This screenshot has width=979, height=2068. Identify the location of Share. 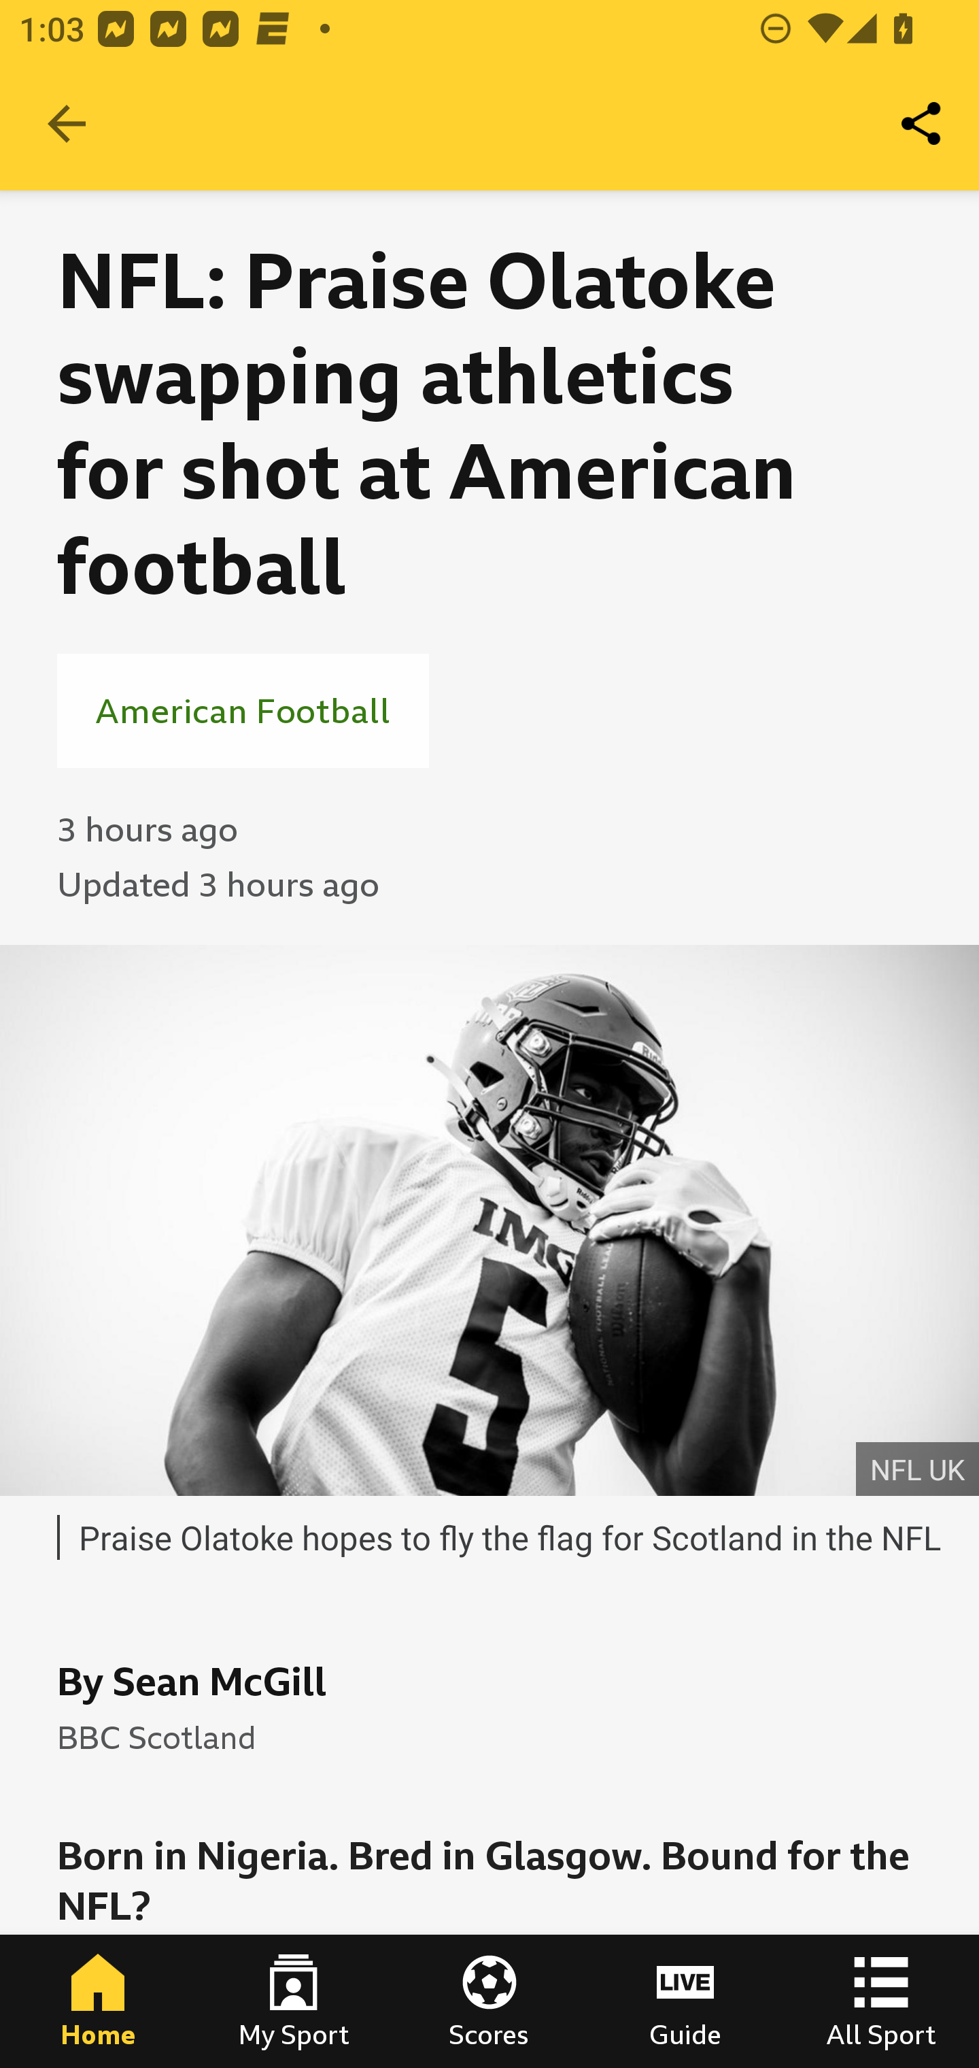
(922, 124).